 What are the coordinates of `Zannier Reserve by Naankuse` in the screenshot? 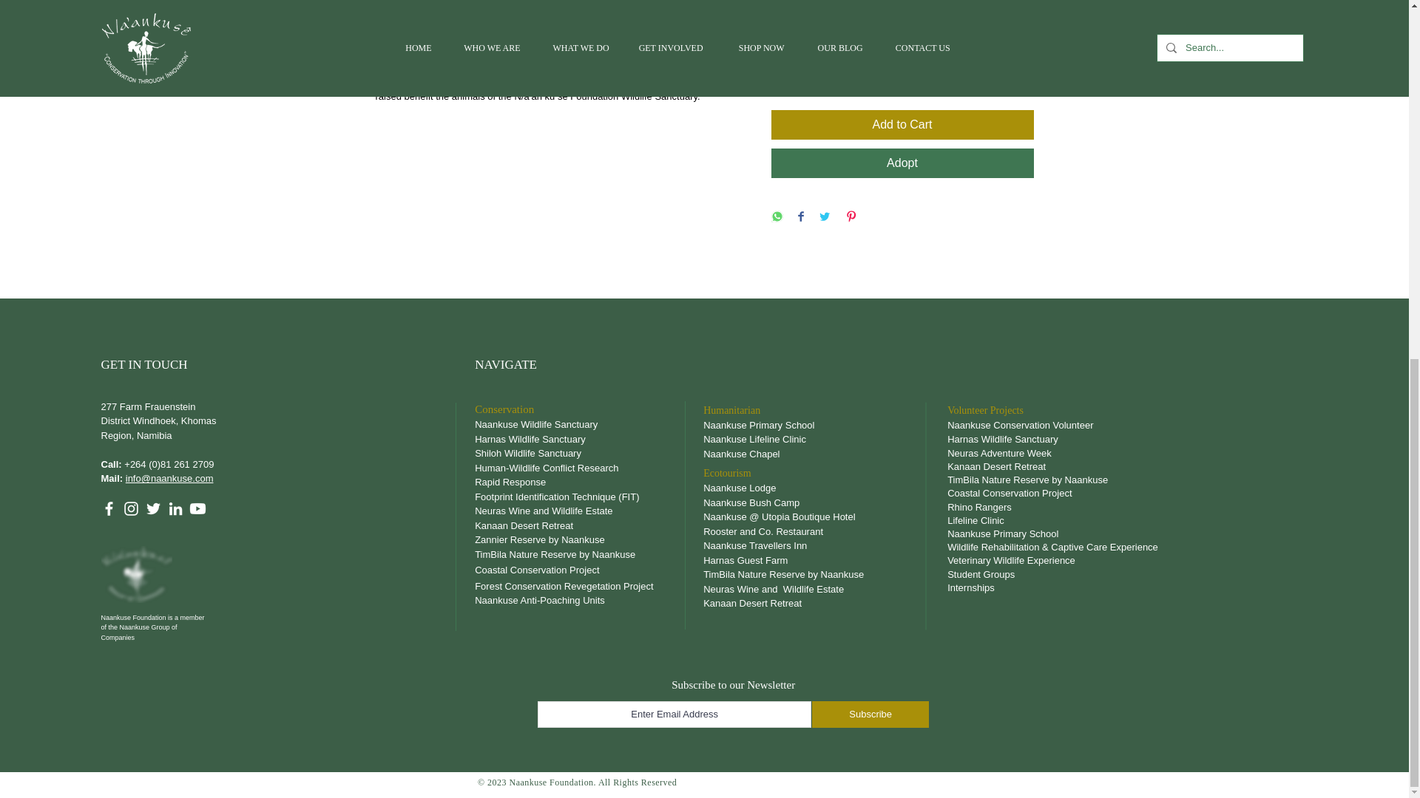 It's located at (539, 539).